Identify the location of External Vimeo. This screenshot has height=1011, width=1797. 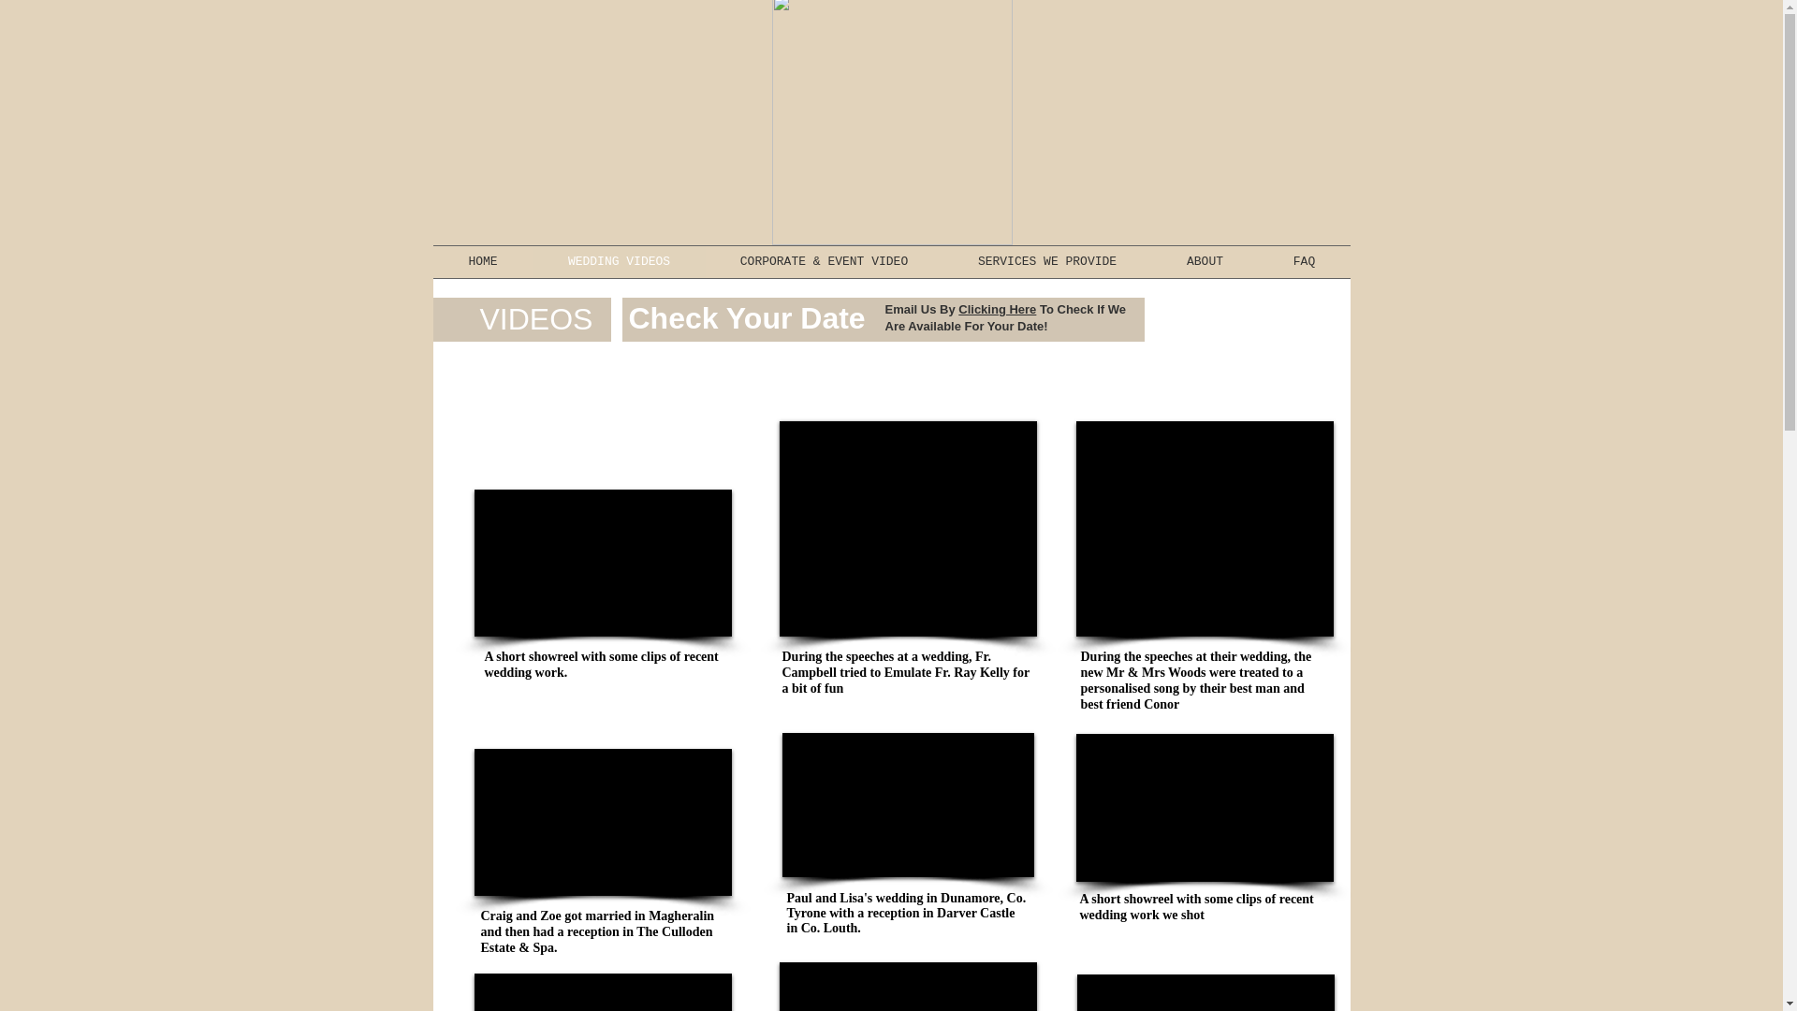
(1205, 807).